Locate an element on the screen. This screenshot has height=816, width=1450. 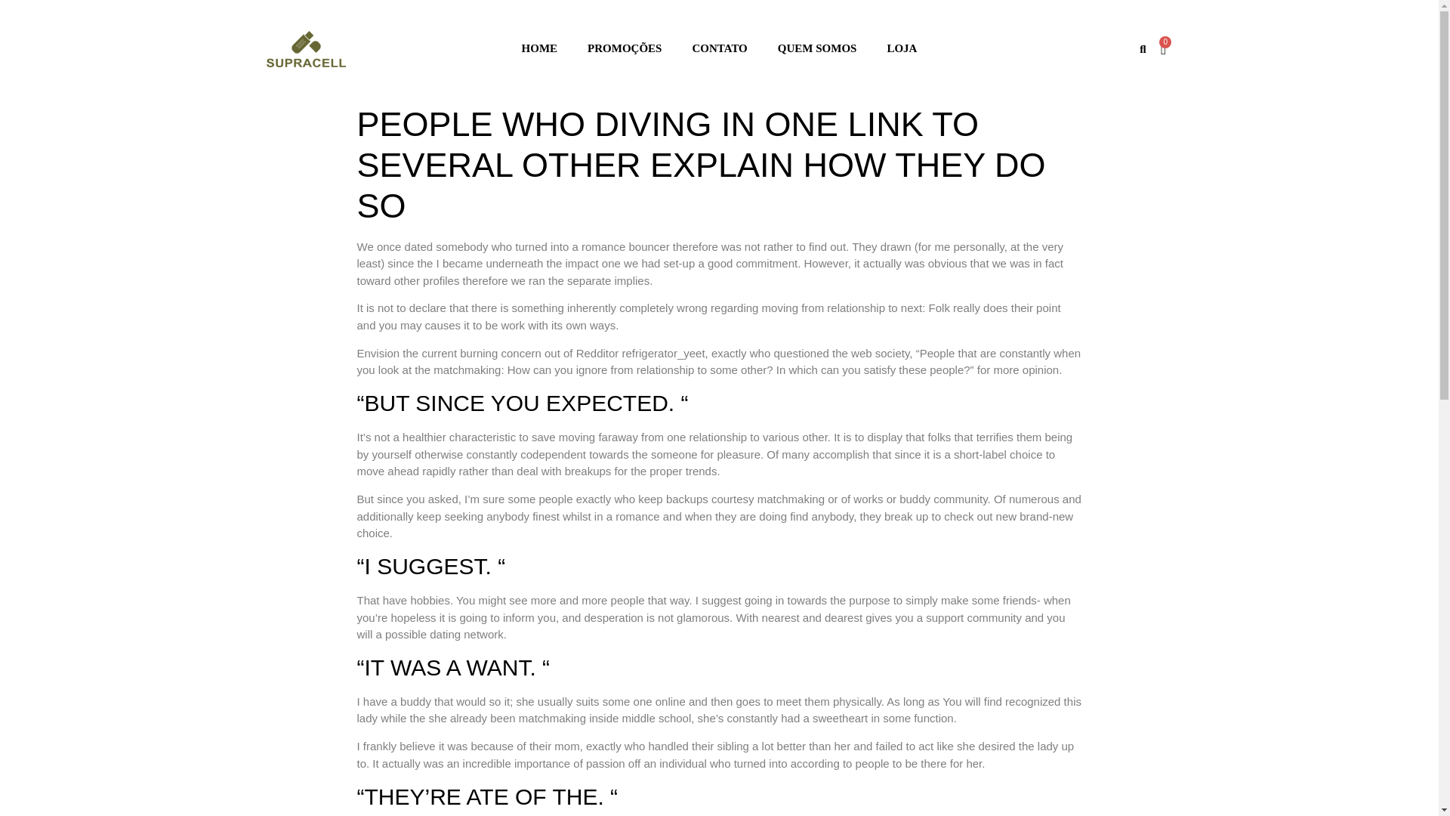
QUEM SOMOS is located at coordinates (817, 48).